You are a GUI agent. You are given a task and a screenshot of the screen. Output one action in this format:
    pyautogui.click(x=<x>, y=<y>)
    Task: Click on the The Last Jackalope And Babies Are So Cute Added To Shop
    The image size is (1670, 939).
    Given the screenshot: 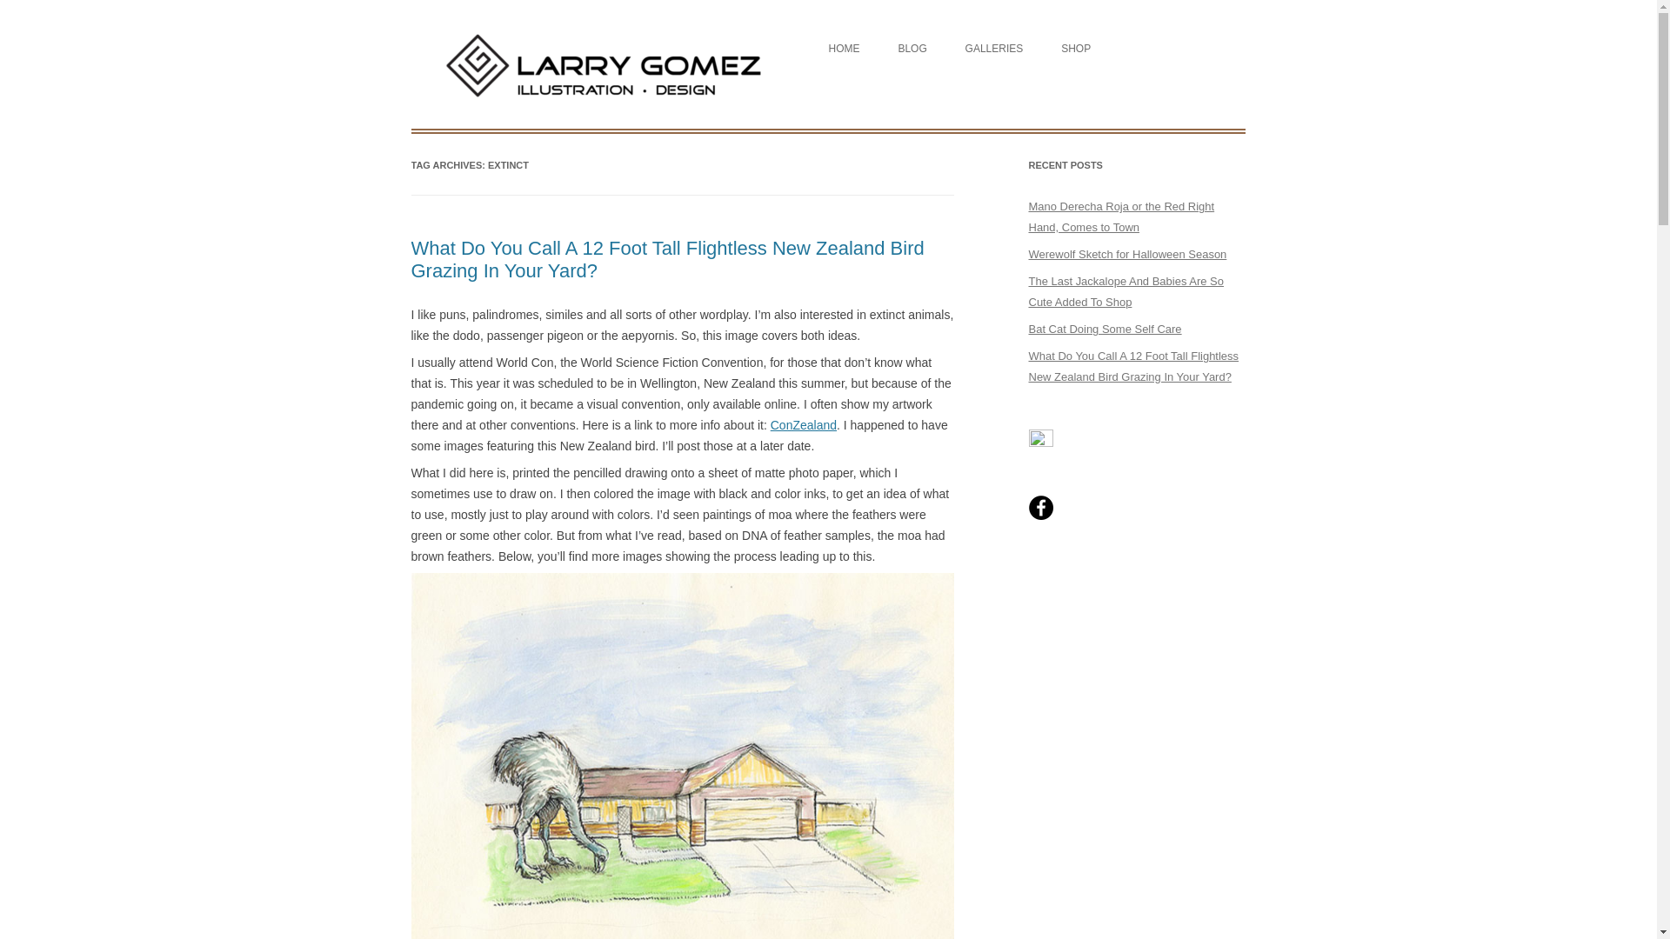 What is the action you would take?
    pyautogui.click(x=1126, y=292)
    